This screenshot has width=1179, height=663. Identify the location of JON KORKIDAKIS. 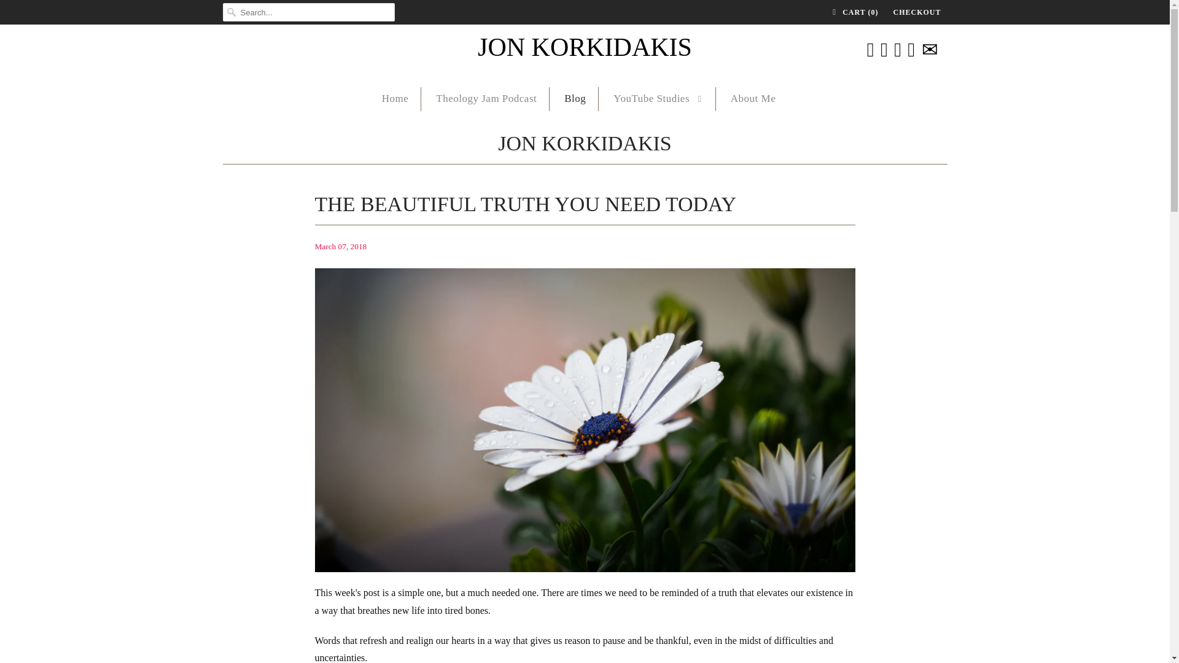
(585, 48).